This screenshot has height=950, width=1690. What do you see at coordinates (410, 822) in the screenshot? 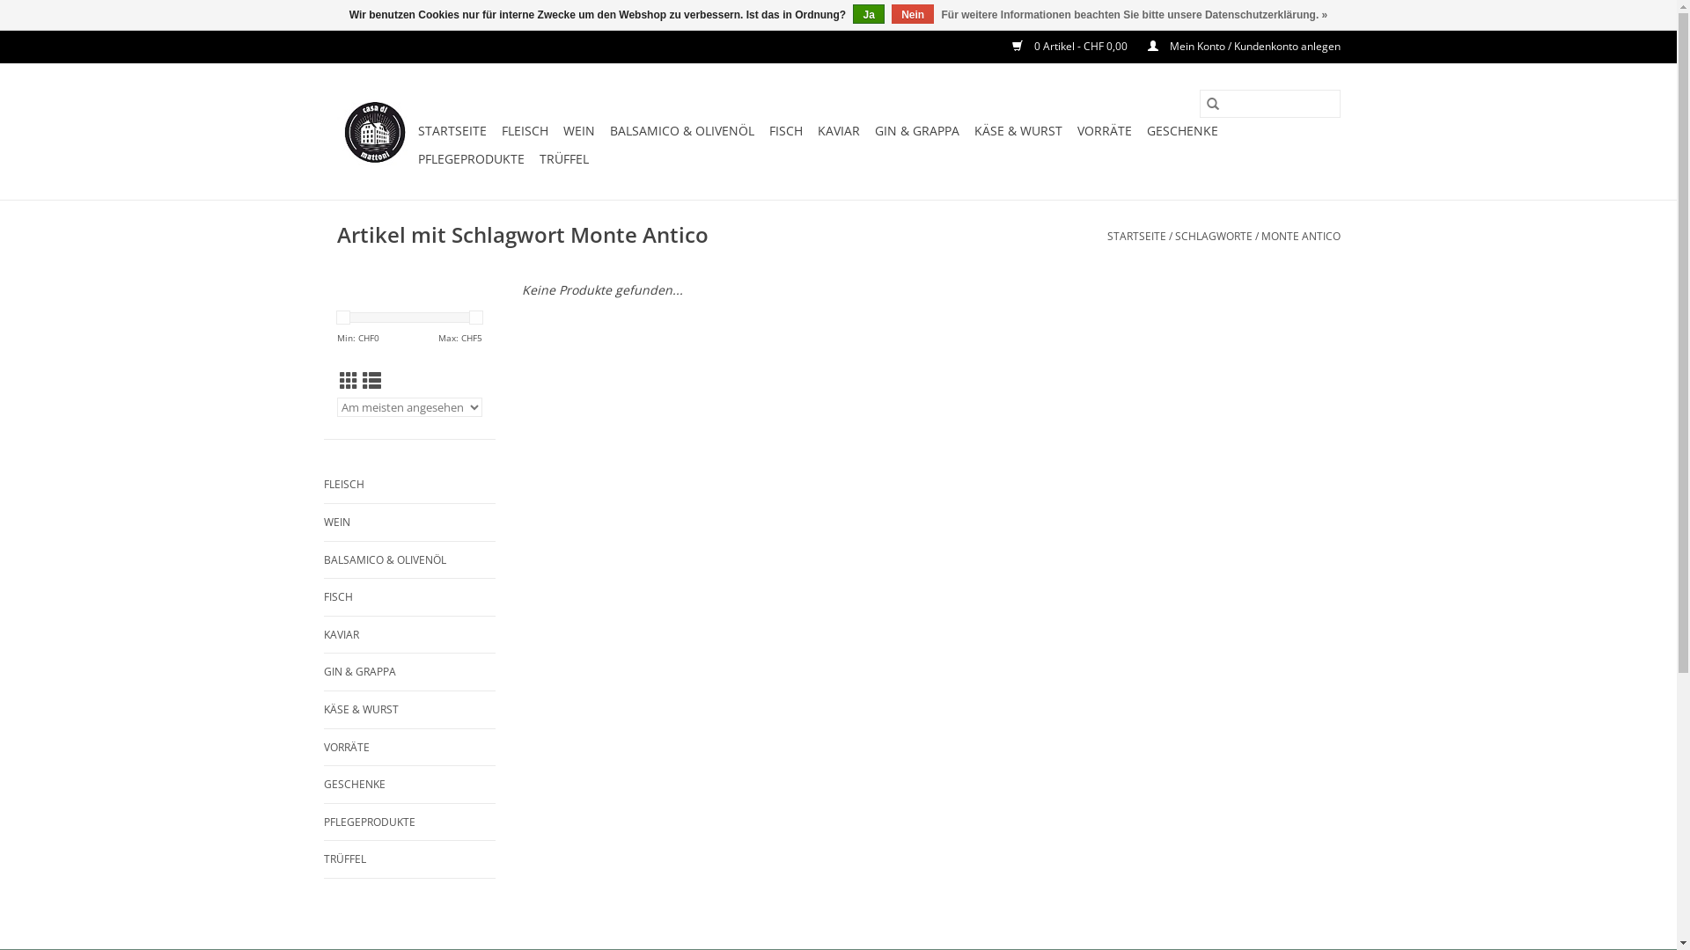
I see `PFLEGEPRODUKTE` at bounding box center [410, 822].